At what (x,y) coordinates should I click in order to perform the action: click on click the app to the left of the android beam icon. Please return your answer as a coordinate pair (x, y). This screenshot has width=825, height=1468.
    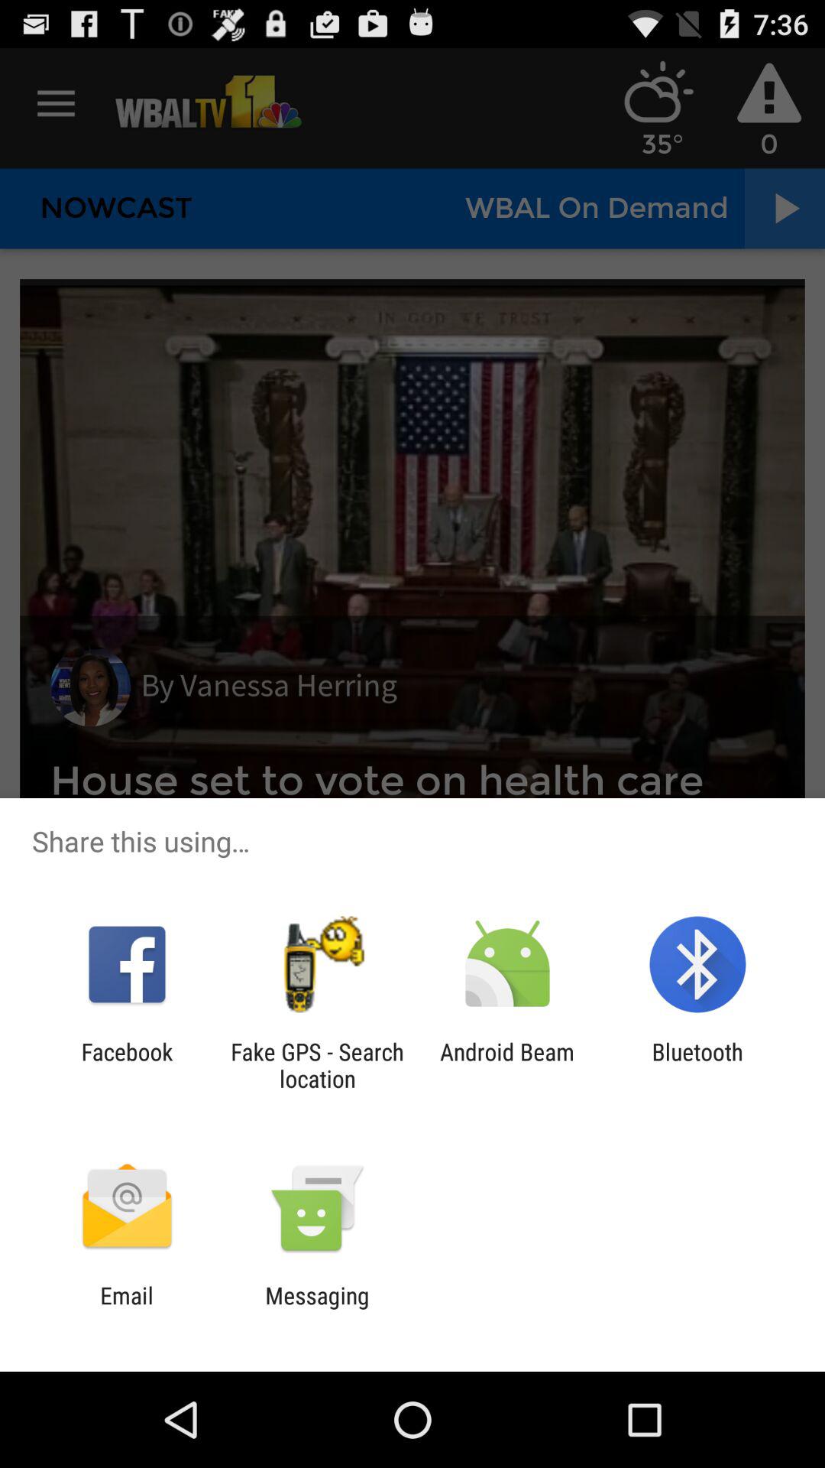
    Looking at the image, I should click on (317, 1065).